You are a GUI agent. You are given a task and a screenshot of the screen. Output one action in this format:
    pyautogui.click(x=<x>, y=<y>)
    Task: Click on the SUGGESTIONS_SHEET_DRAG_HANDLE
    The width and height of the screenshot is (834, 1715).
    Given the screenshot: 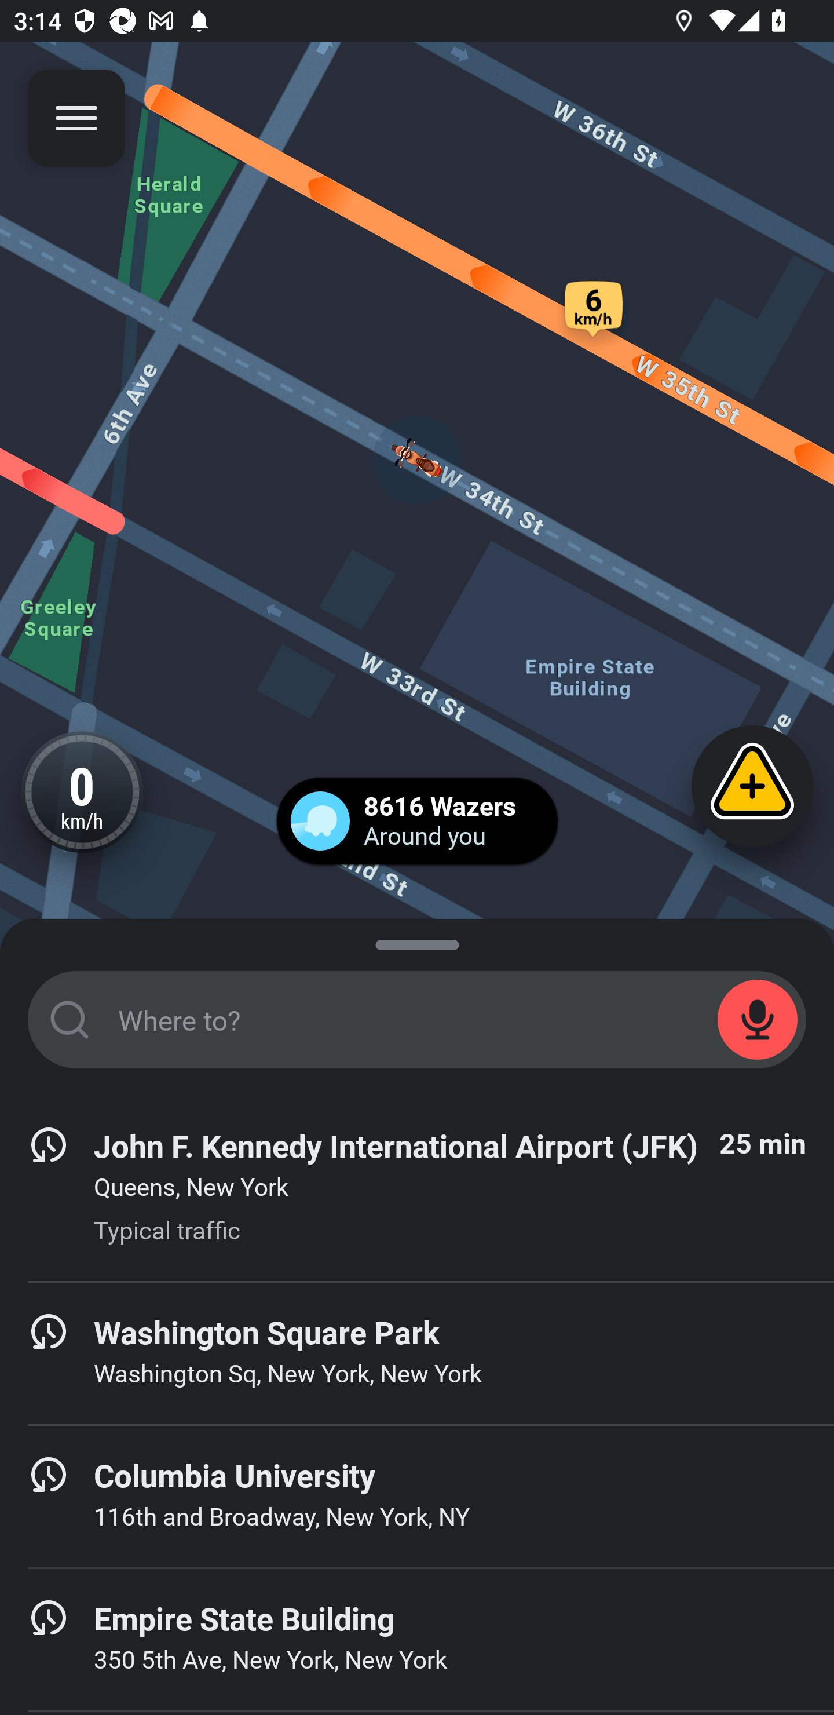 What is the action you would take?
    pyautogui.click(x=417, y=941)
    